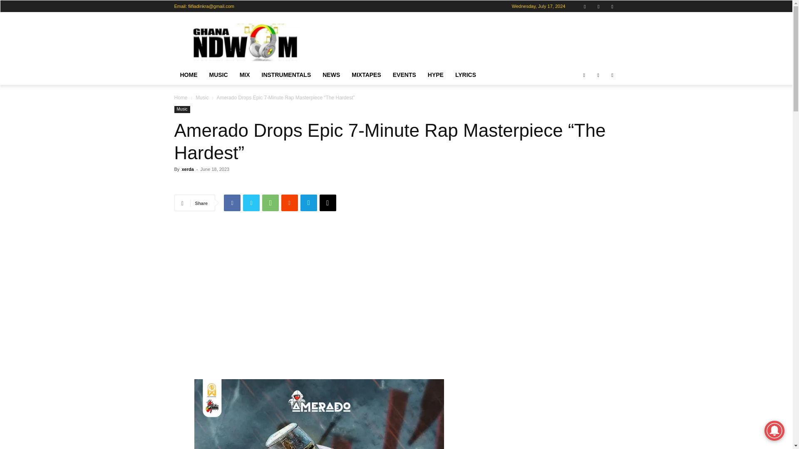 This screenshot has height=449, width=799. I want to click on Twitter, so click(251, 202).